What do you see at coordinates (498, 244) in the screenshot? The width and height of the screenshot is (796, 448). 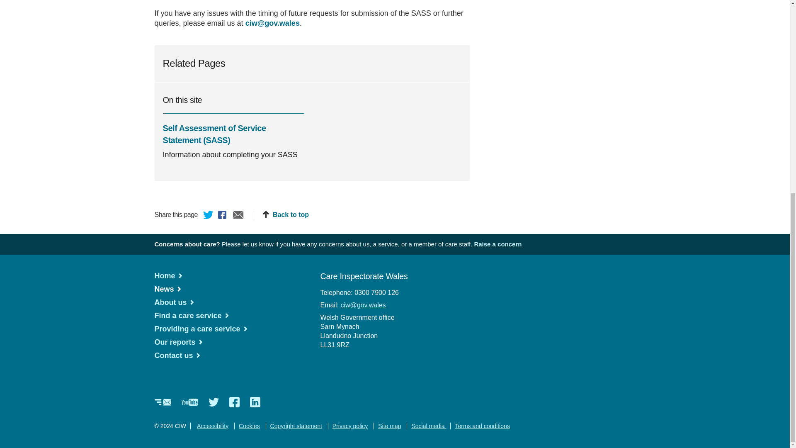 I see `Raising a concern about care services ` at bounding box center [498, 244].